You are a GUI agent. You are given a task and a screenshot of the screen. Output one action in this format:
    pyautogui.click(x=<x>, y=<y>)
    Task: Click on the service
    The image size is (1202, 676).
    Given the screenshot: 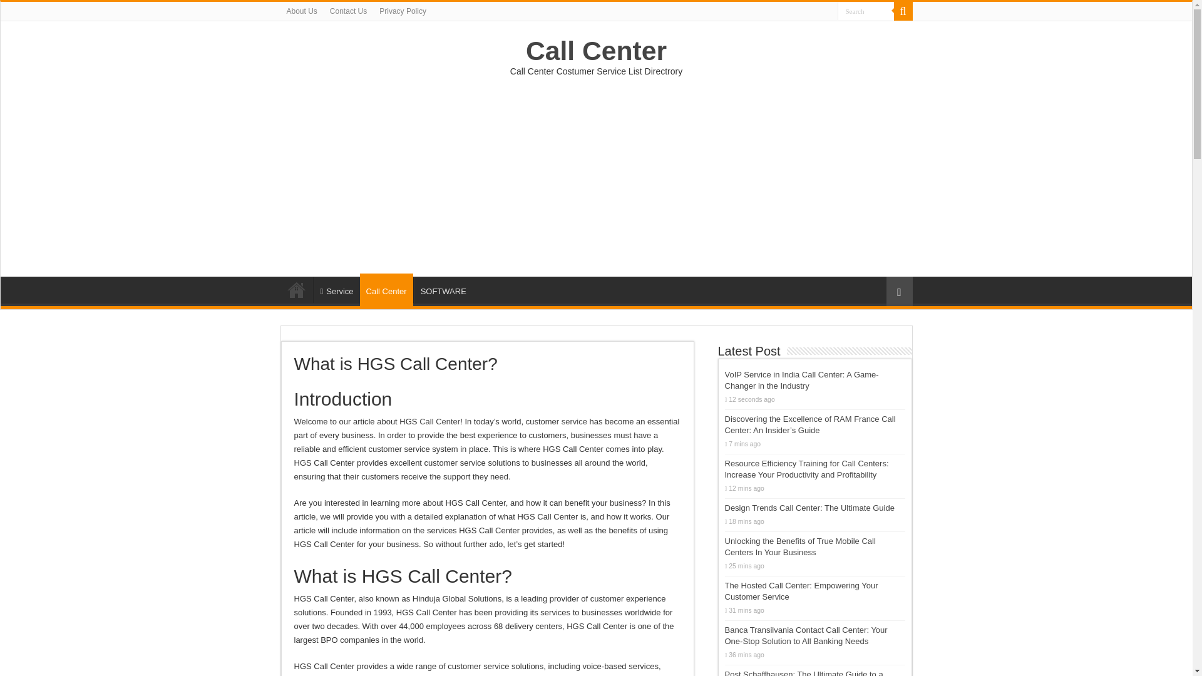 What is the action you would take?
    pyautogui.click(x=574, y=422)
    